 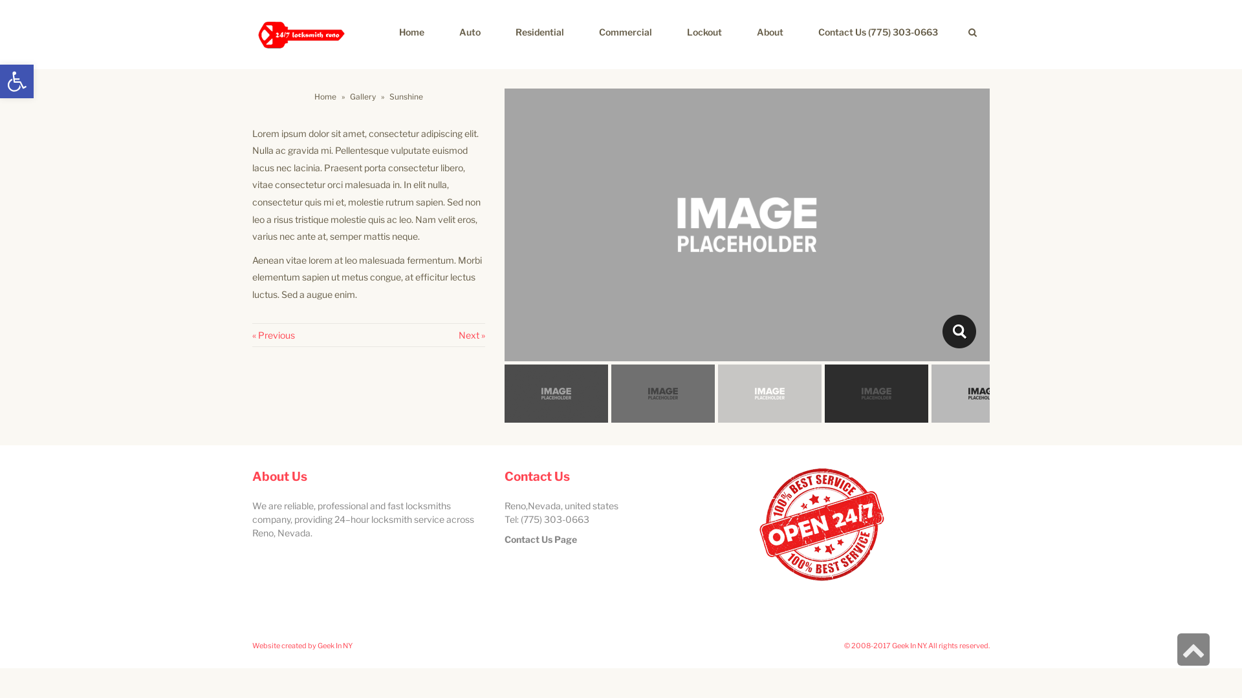 What do you see at coordinates (626, 32) in the screenshot?
I see `Commercial` at bounding box center [626, 32].